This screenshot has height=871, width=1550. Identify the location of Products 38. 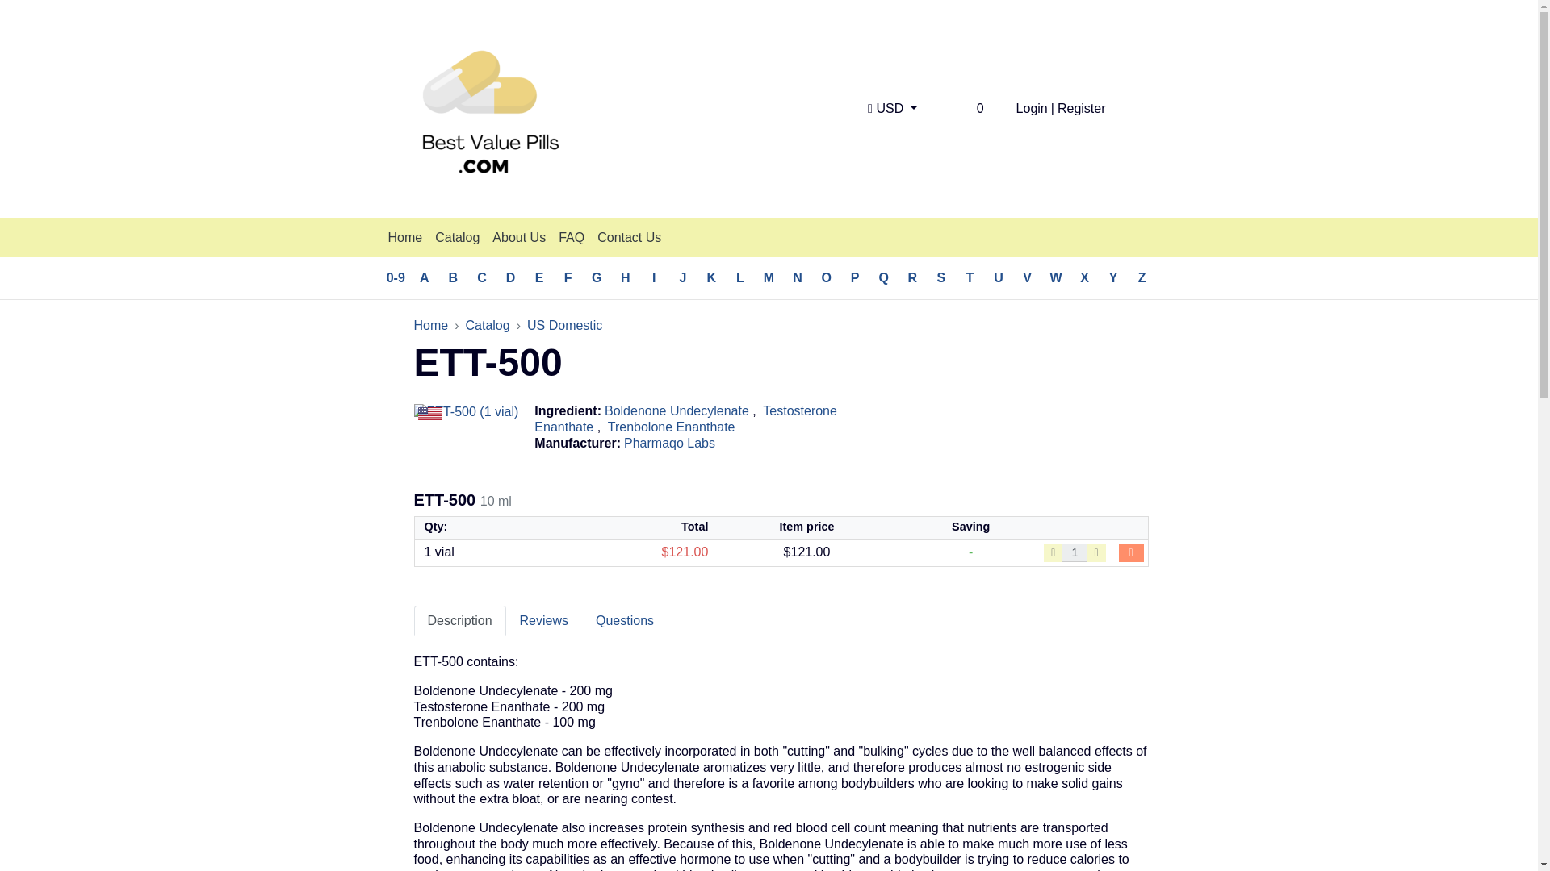
(625, 277).